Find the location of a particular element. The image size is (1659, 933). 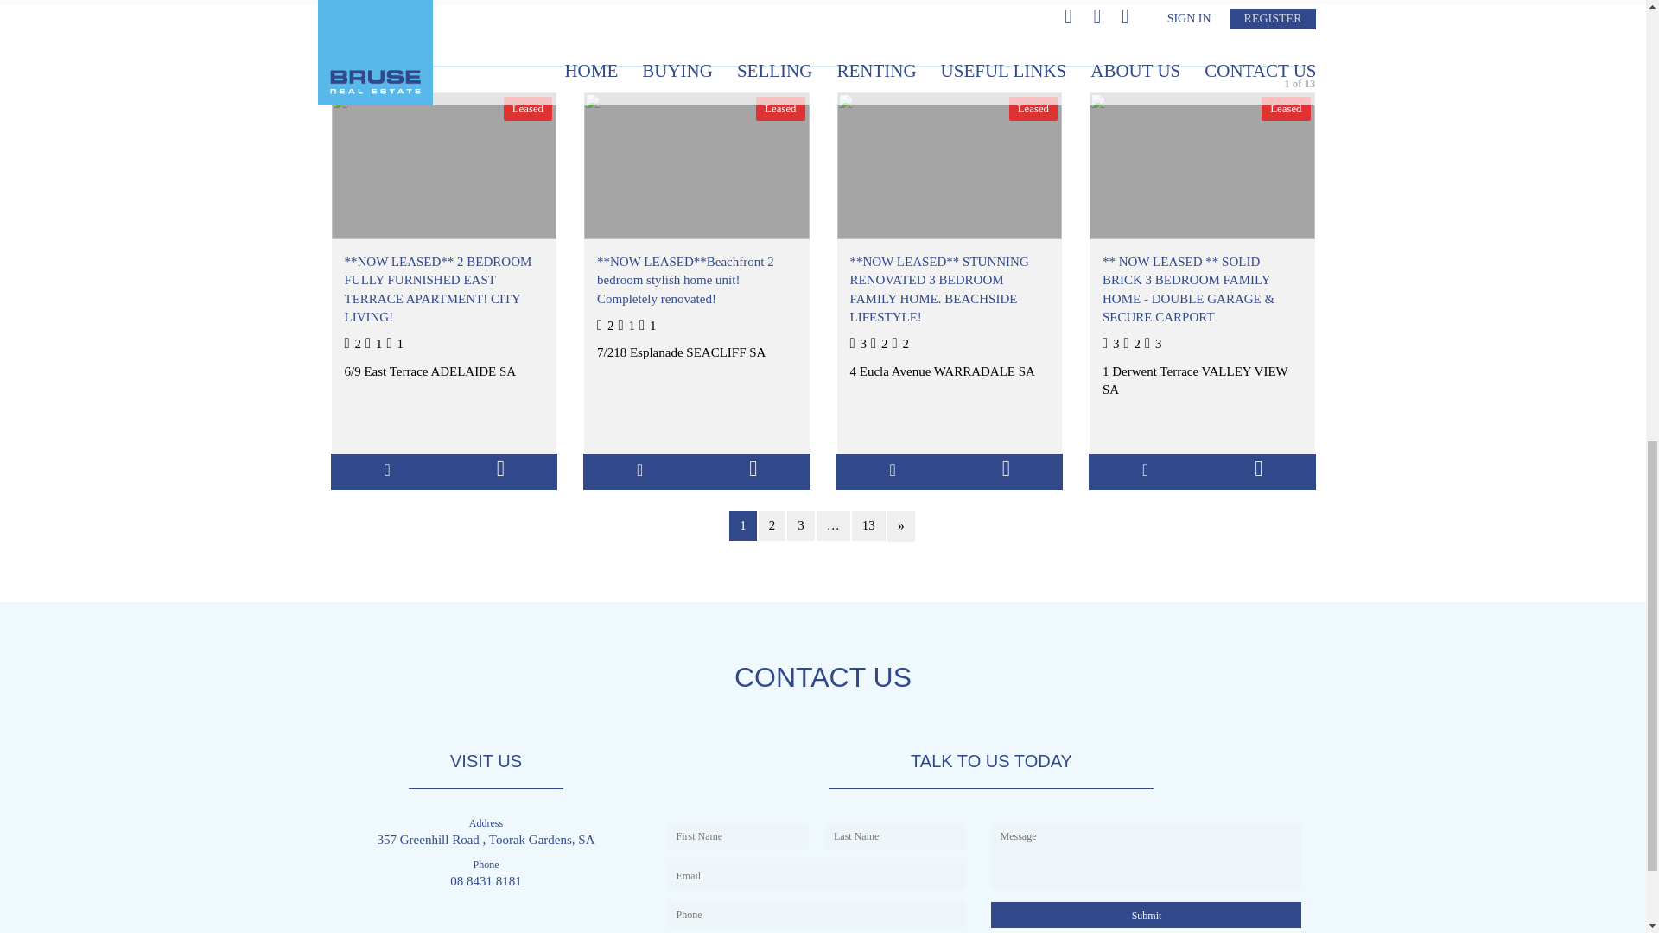

Add Favourites is located at coordinates (892, 470).